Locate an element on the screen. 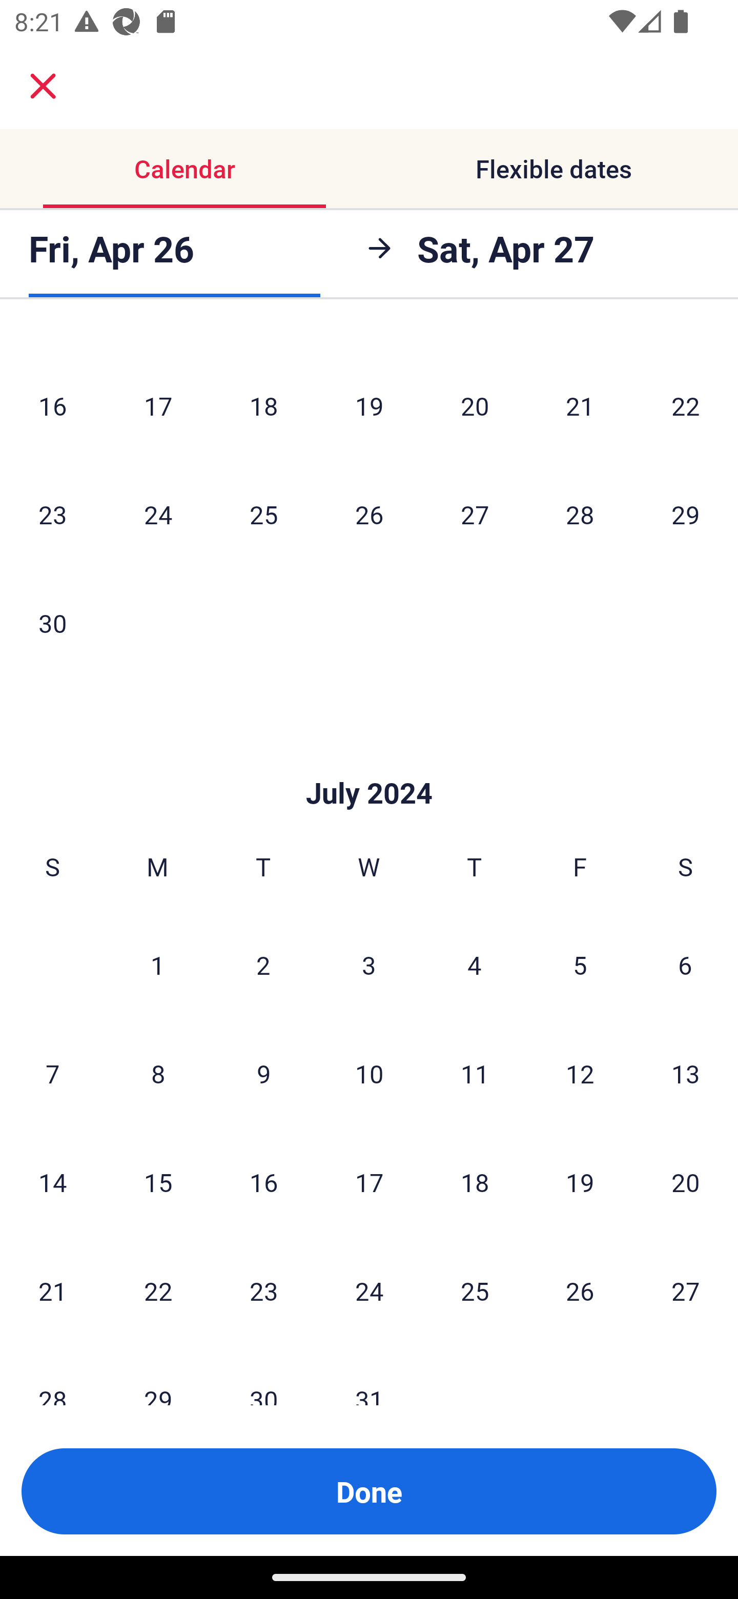 This screenshot has height=1599, width=738. 2 Tuesday, July 2, 2024 is located at coordinates (263, 965).